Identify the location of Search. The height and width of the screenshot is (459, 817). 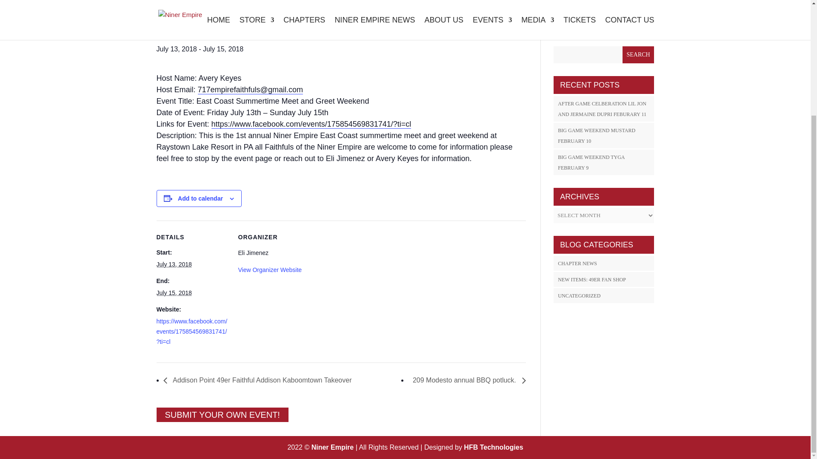
(174, 264).